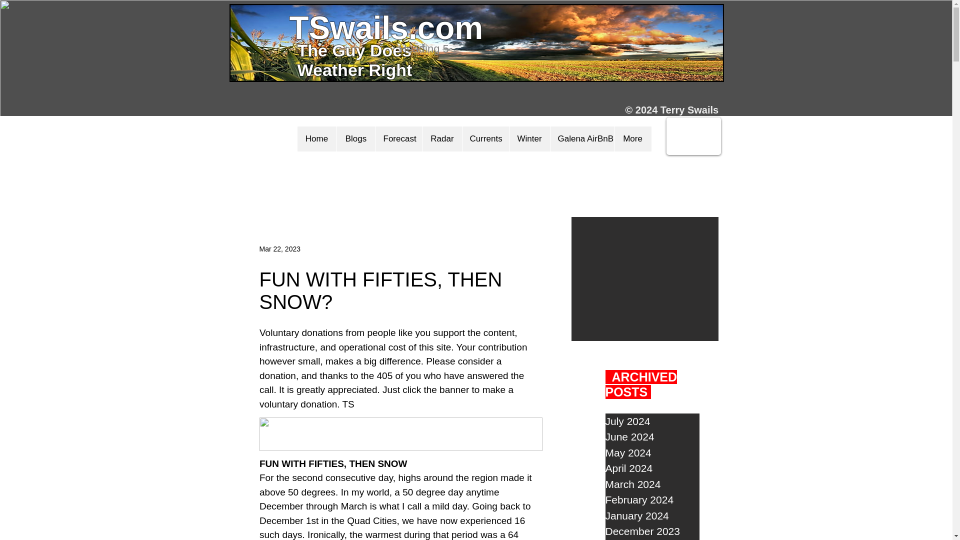 This screenshot has height=540, width=960. Describe the element at coordinates (485, 139) in the screenshot. I see `Currents` at that location.